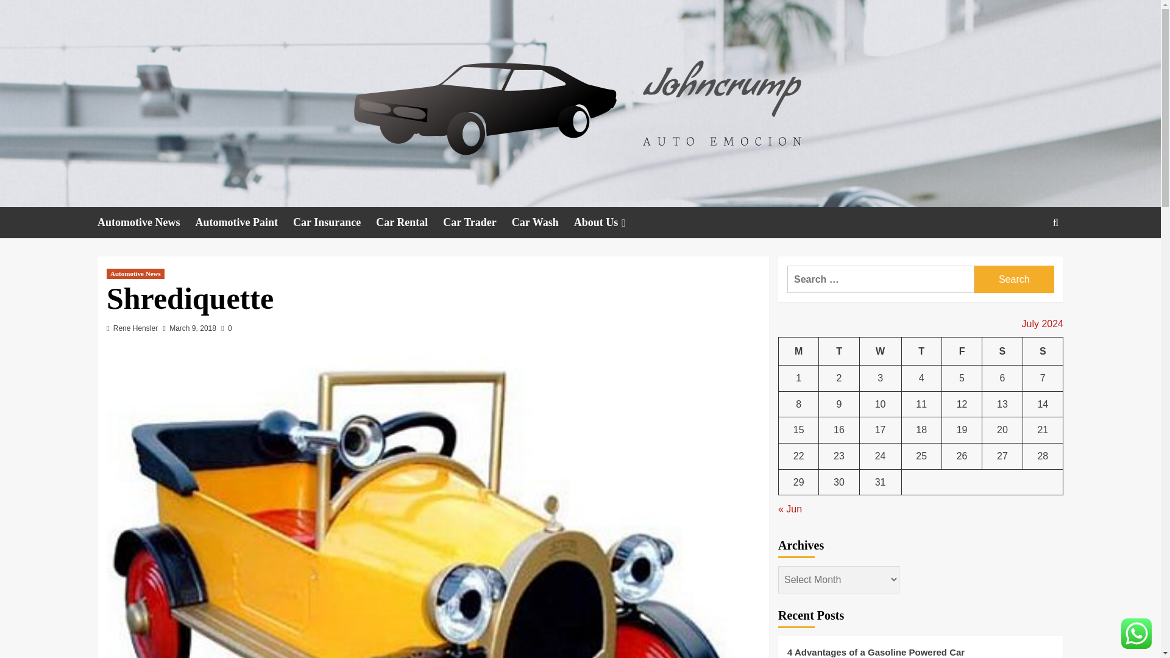 The image size is (1170, 658). I want to click on March 9, 2018, so click(193, 328).